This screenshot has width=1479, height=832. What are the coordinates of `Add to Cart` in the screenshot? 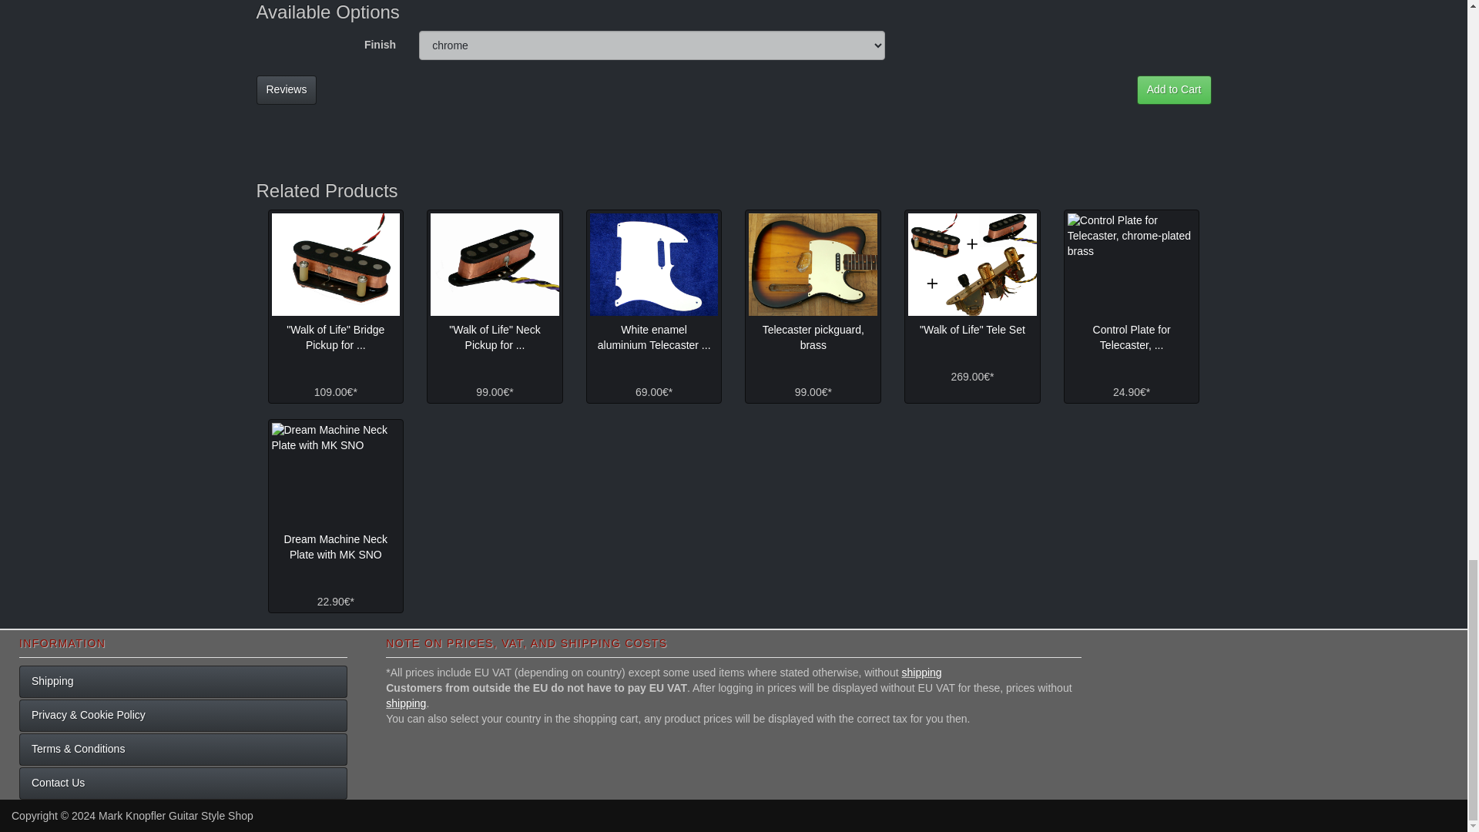 It's located at (1174, 90).